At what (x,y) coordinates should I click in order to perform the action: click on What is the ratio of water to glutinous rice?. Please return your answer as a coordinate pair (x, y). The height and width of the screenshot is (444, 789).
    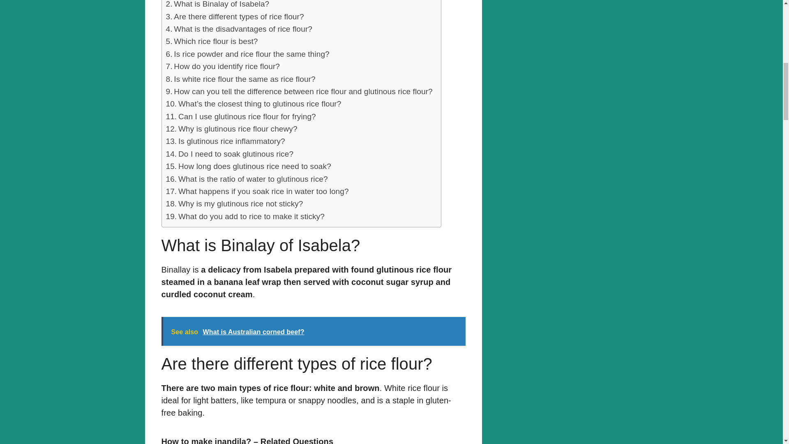
    Looking at the image, I should click on (247, 179).